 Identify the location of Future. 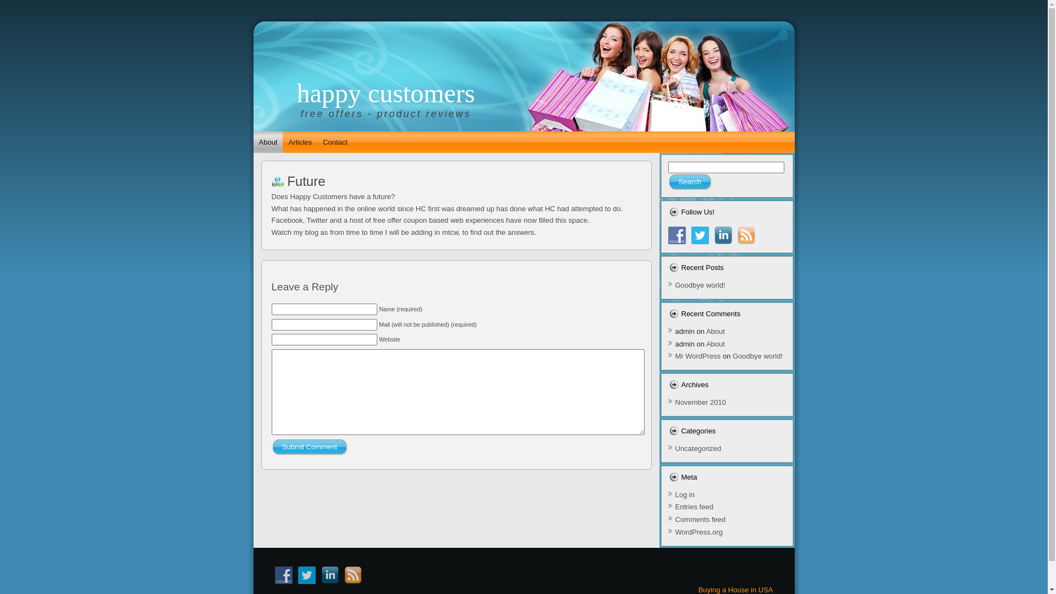
(306, 182).